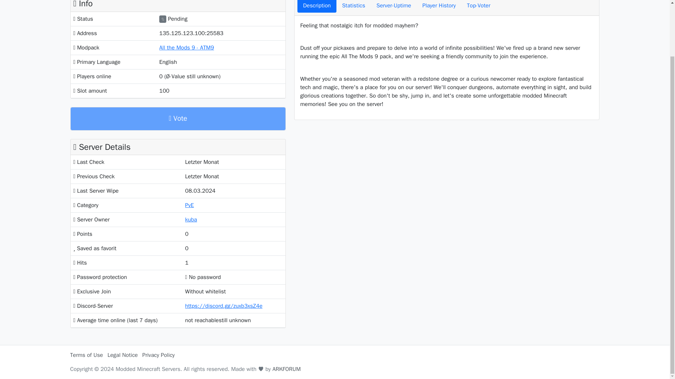 This screenshot has width=675, height=379. I want to click on kuba, so click(191, 220).